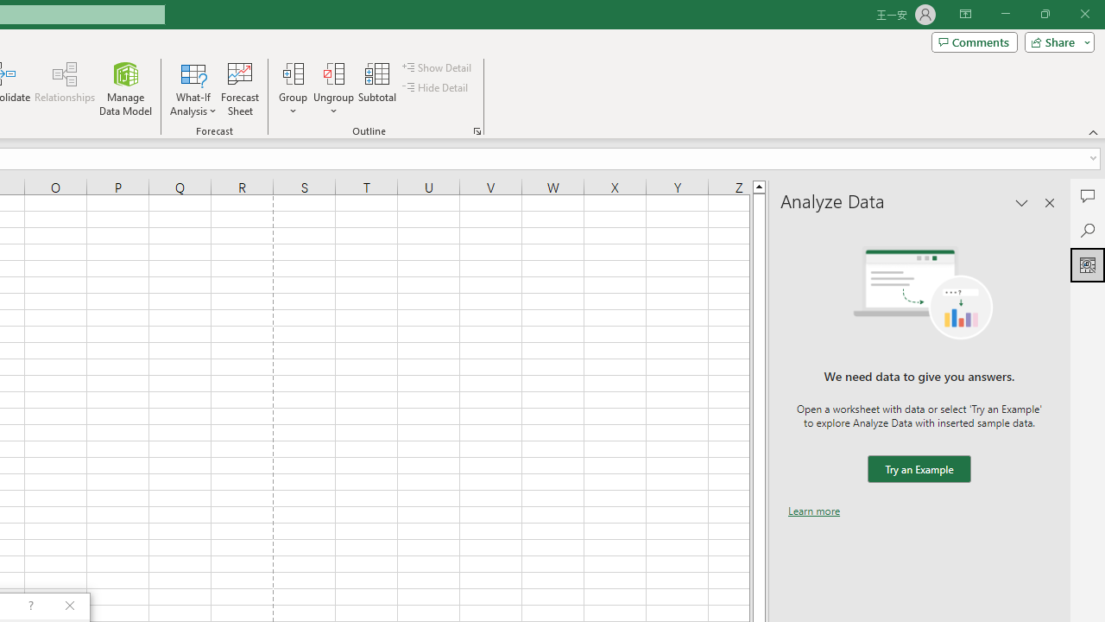  What do you see at coordinates (1022, 202) in the screenshot?
I see `Task Pane Options` at bounding box center [1022, 202].